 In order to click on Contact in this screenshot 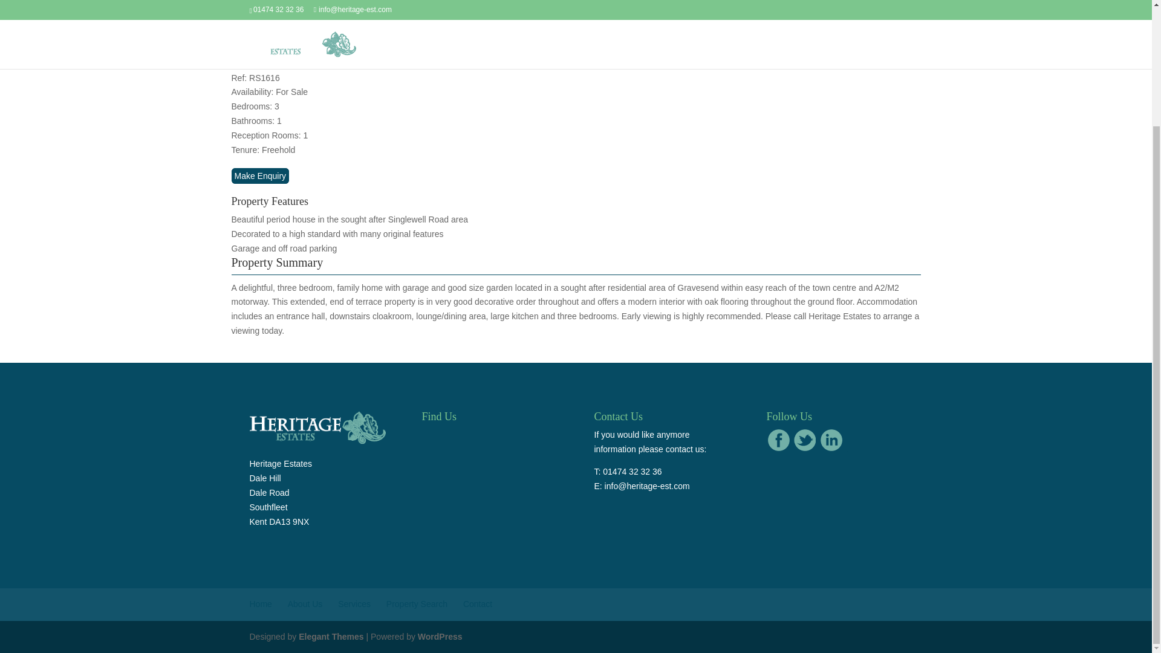, I will do `click(478, 603)`.